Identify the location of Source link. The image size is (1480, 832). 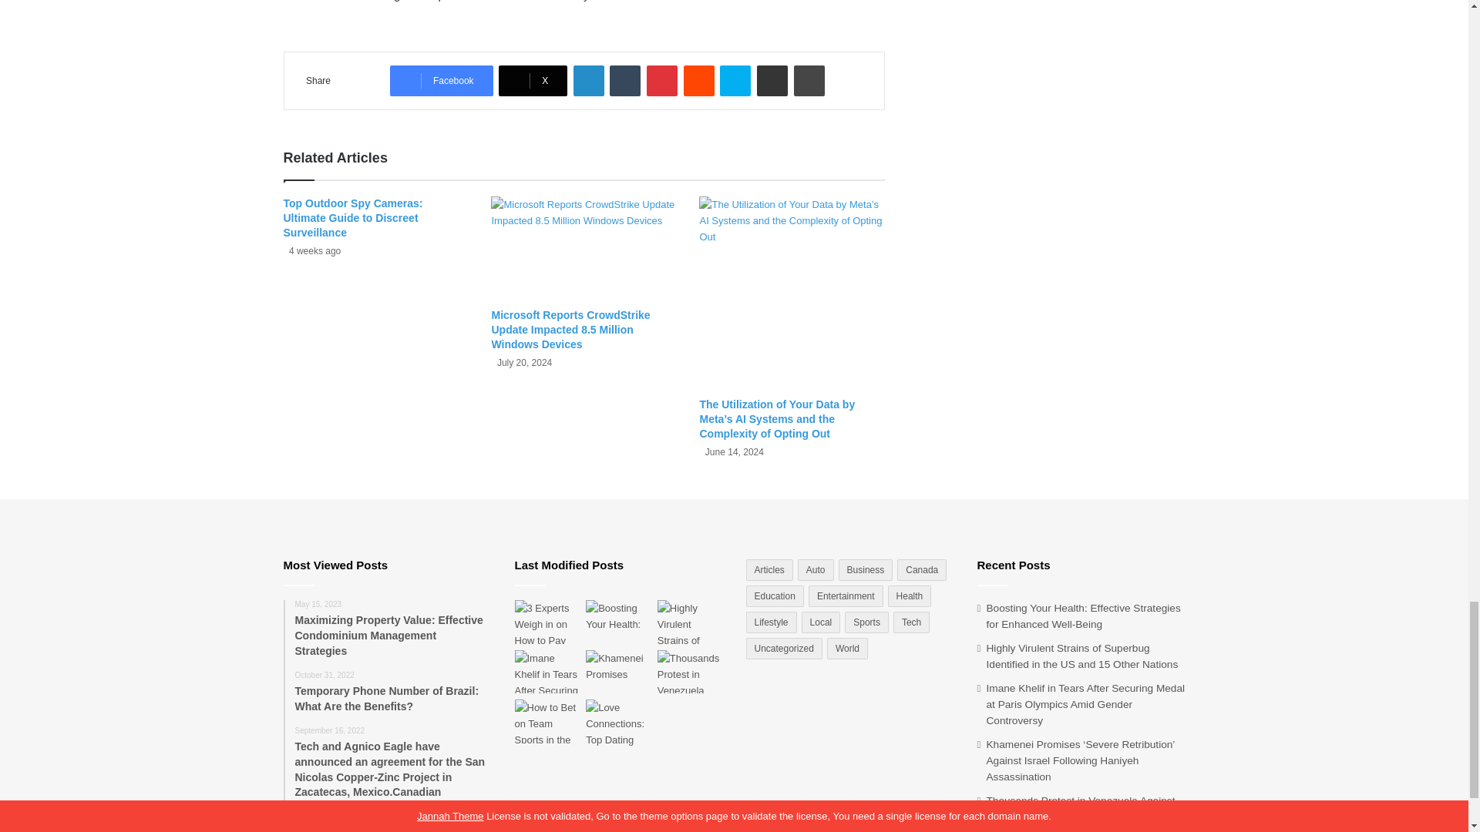
(313, 1).